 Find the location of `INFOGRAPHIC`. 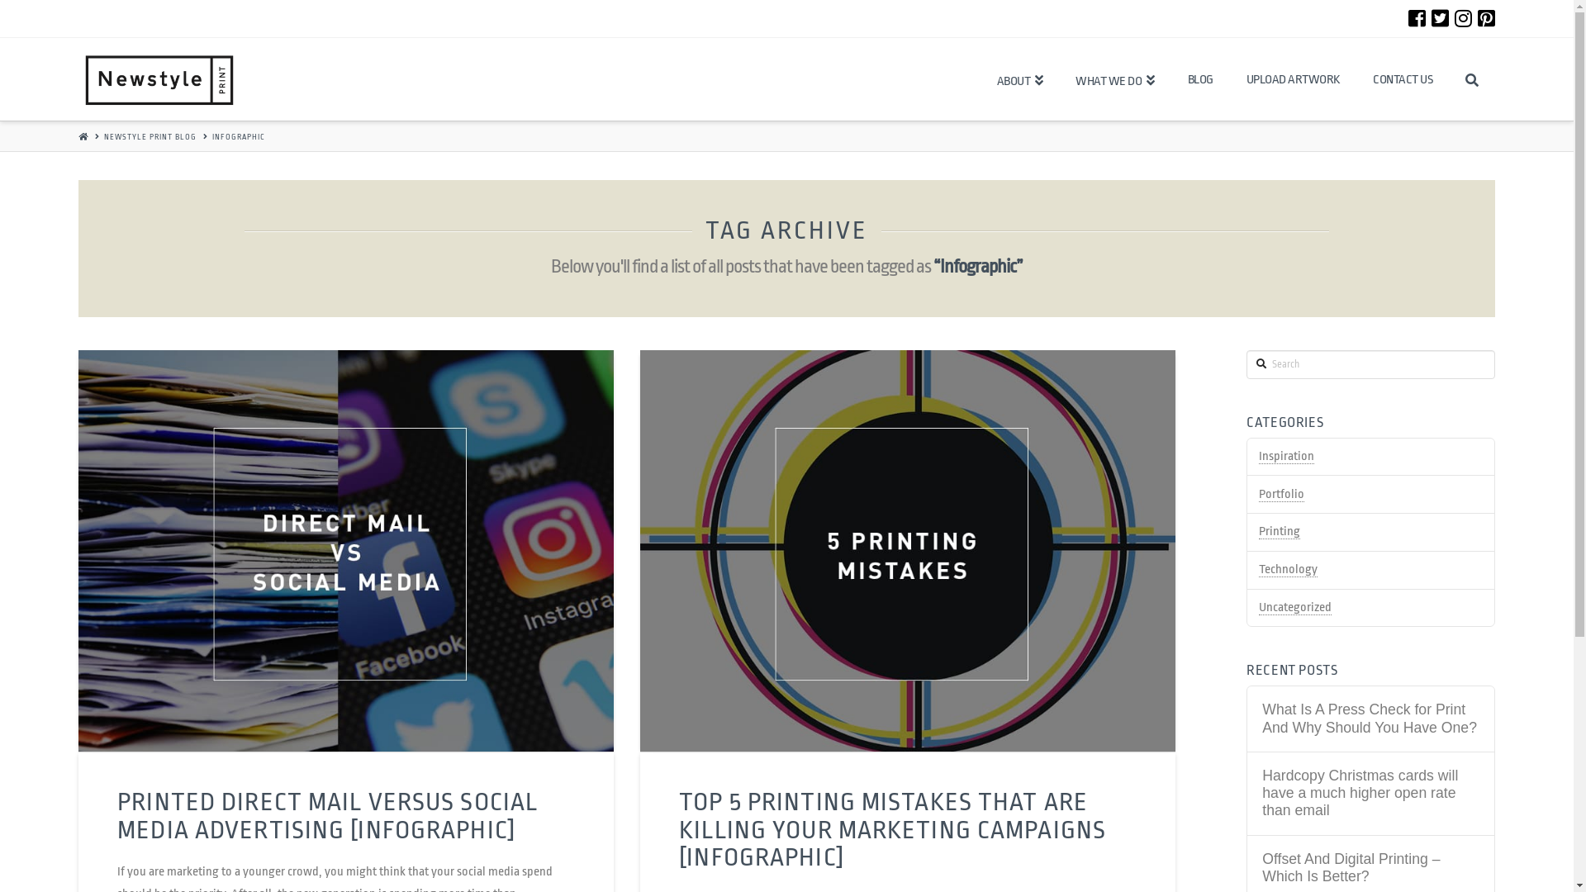

INFOGRAPHIC is located at coordinates (239, 136).